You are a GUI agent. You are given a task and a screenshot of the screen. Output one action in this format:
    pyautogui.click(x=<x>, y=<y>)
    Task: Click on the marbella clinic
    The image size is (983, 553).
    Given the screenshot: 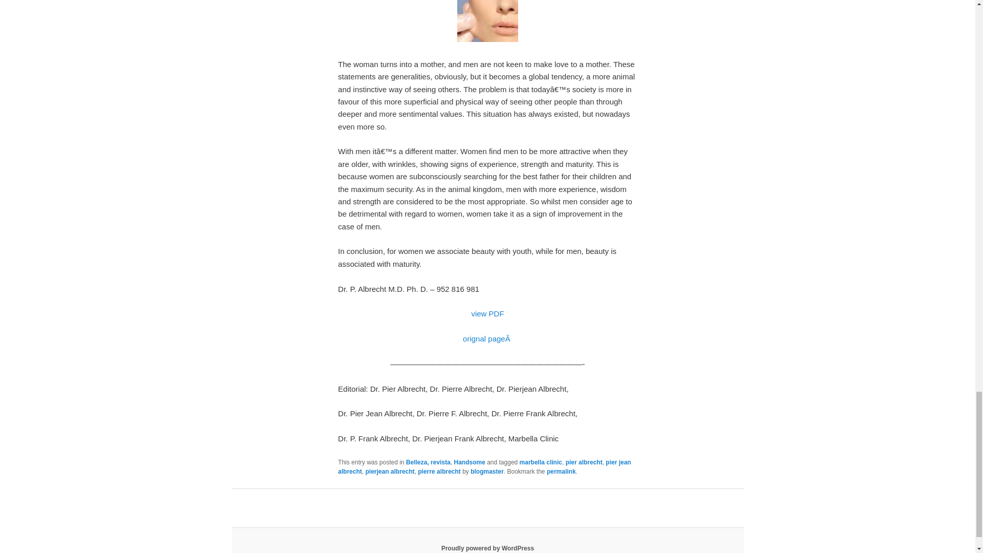 What is the action you would take?
    pyautogui.click(x=541, y=462)
    